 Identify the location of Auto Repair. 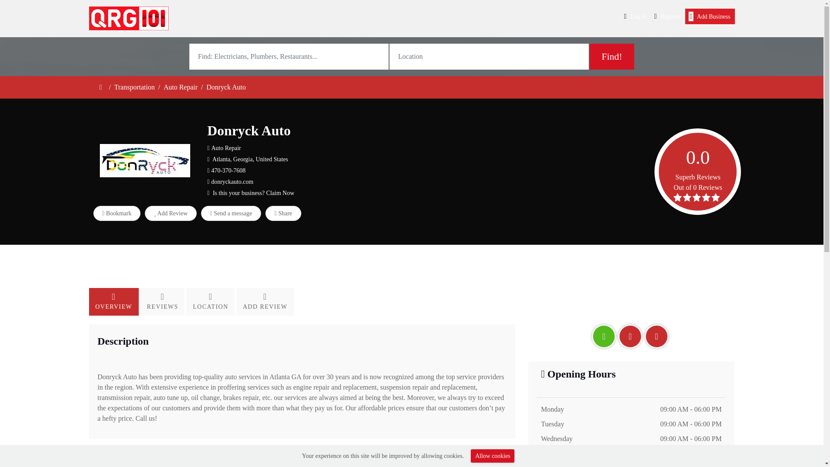
(180, 87).